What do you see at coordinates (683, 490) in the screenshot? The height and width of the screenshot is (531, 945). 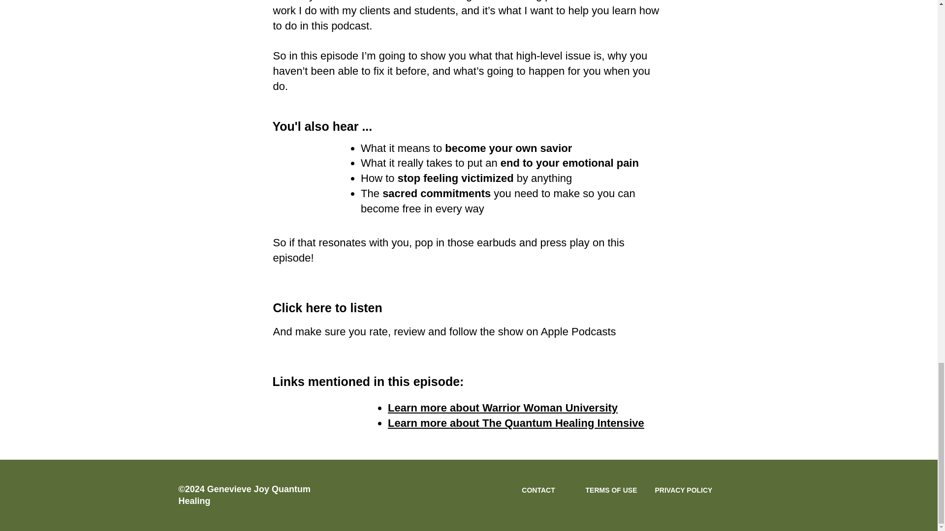 I see `PRIVACY POLICY` at bounding box center [683, 490].